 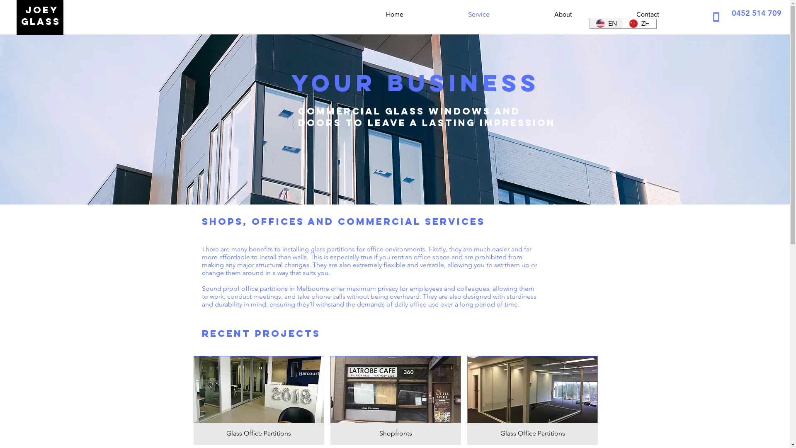 What do you see at coordinates (453, 15) in the screenshot?
I see `Service` at bounding box center [453, 15].